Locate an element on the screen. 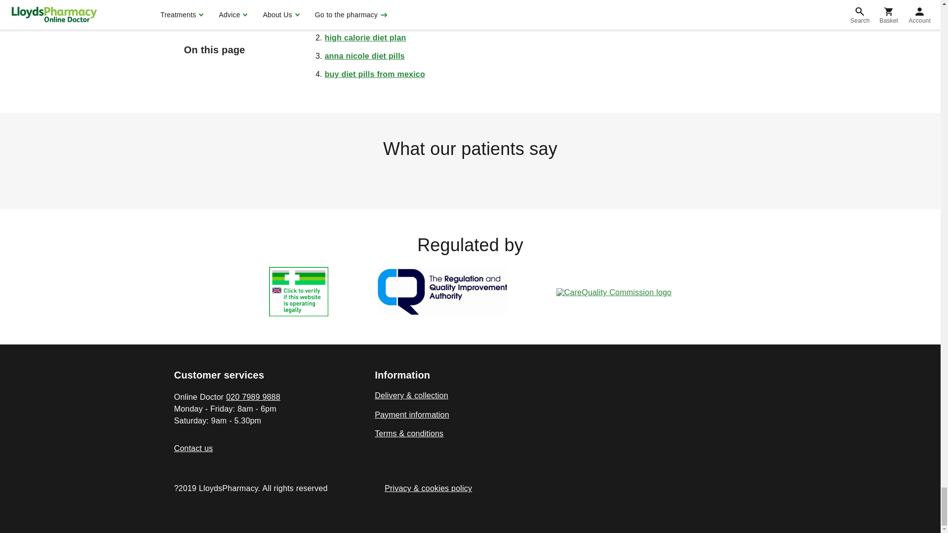 The width and height of the screenshot is (948, 533). Customer reviews powered by Trustpilot is located at coordinates (470, 177).